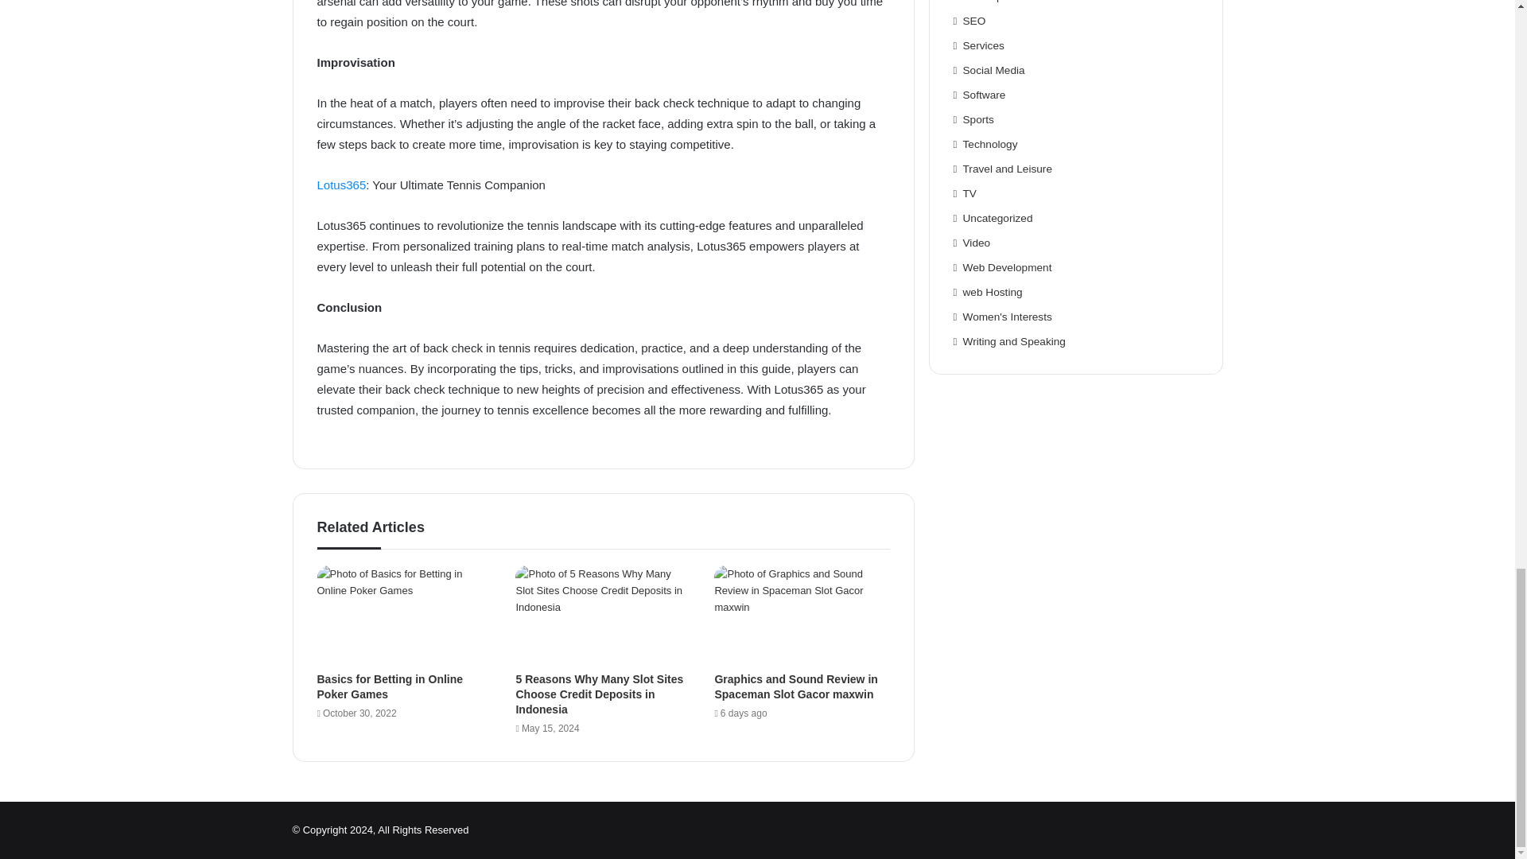  Describe the element at coordinates (340, 185) in the screenshot. I see `Lotus365` at that location.